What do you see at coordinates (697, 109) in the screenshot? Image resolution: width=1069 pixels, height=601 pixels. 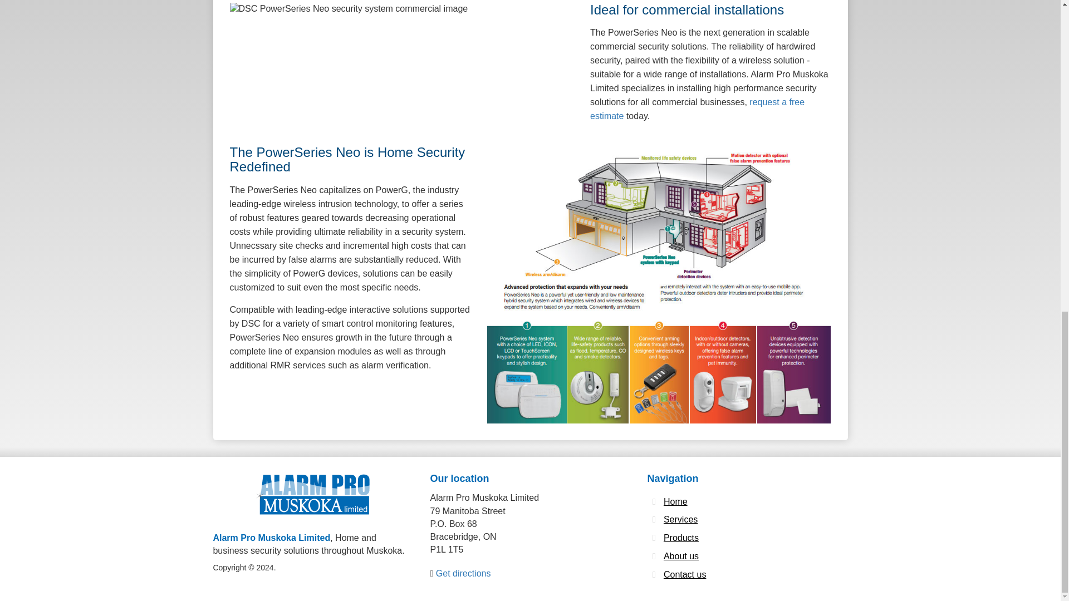 I see `request a free estimate` at bounding box center [697, 109].